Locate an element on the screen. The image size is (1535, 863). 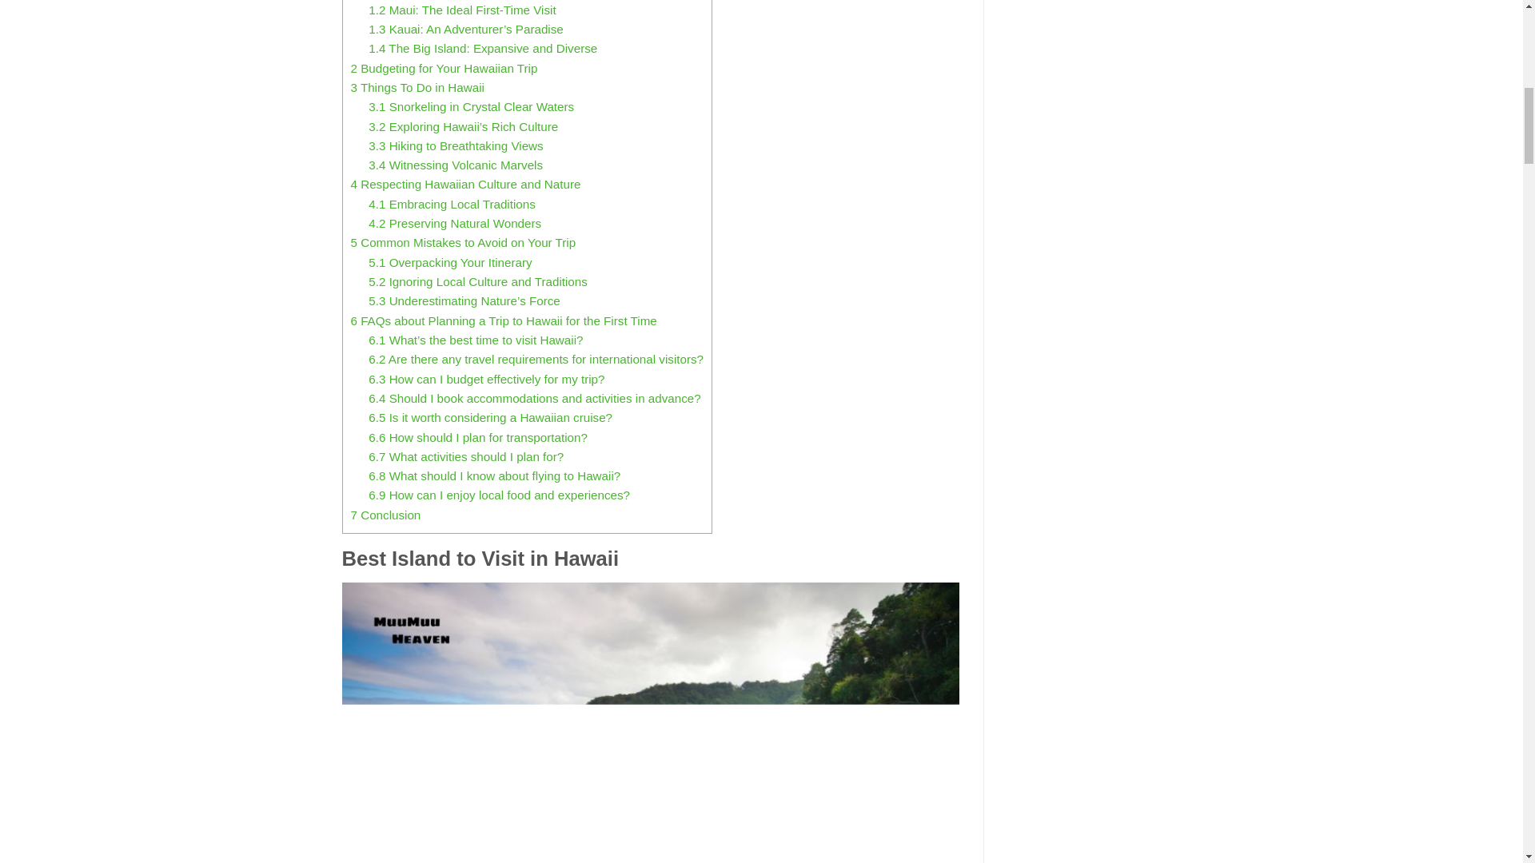
2 Budgeting for Your Hawaiian Trip is located at coordinates (443, 67).